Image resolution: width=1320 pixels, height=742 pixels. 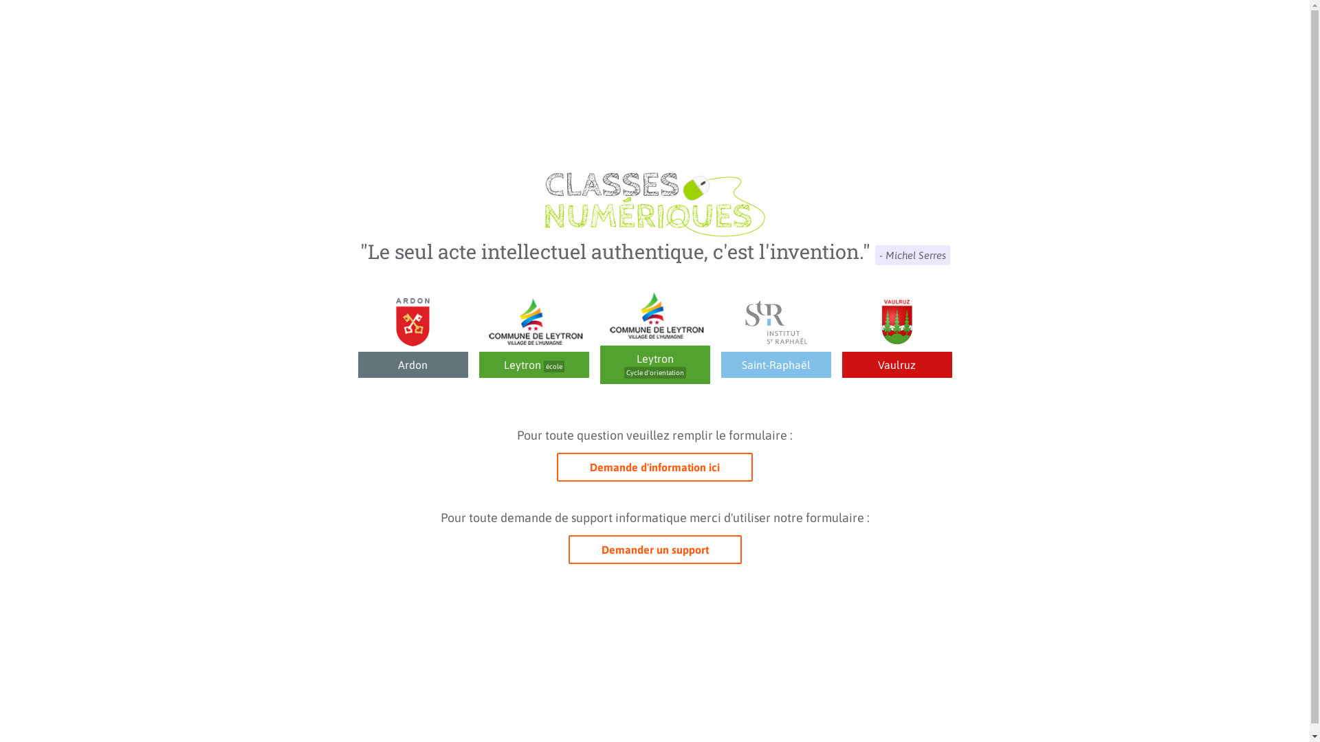 What do you see at coordinates (655, 365) in the screenshot?
I see `Leytron Cycle d'orientation` at bounding box center [655, 365].